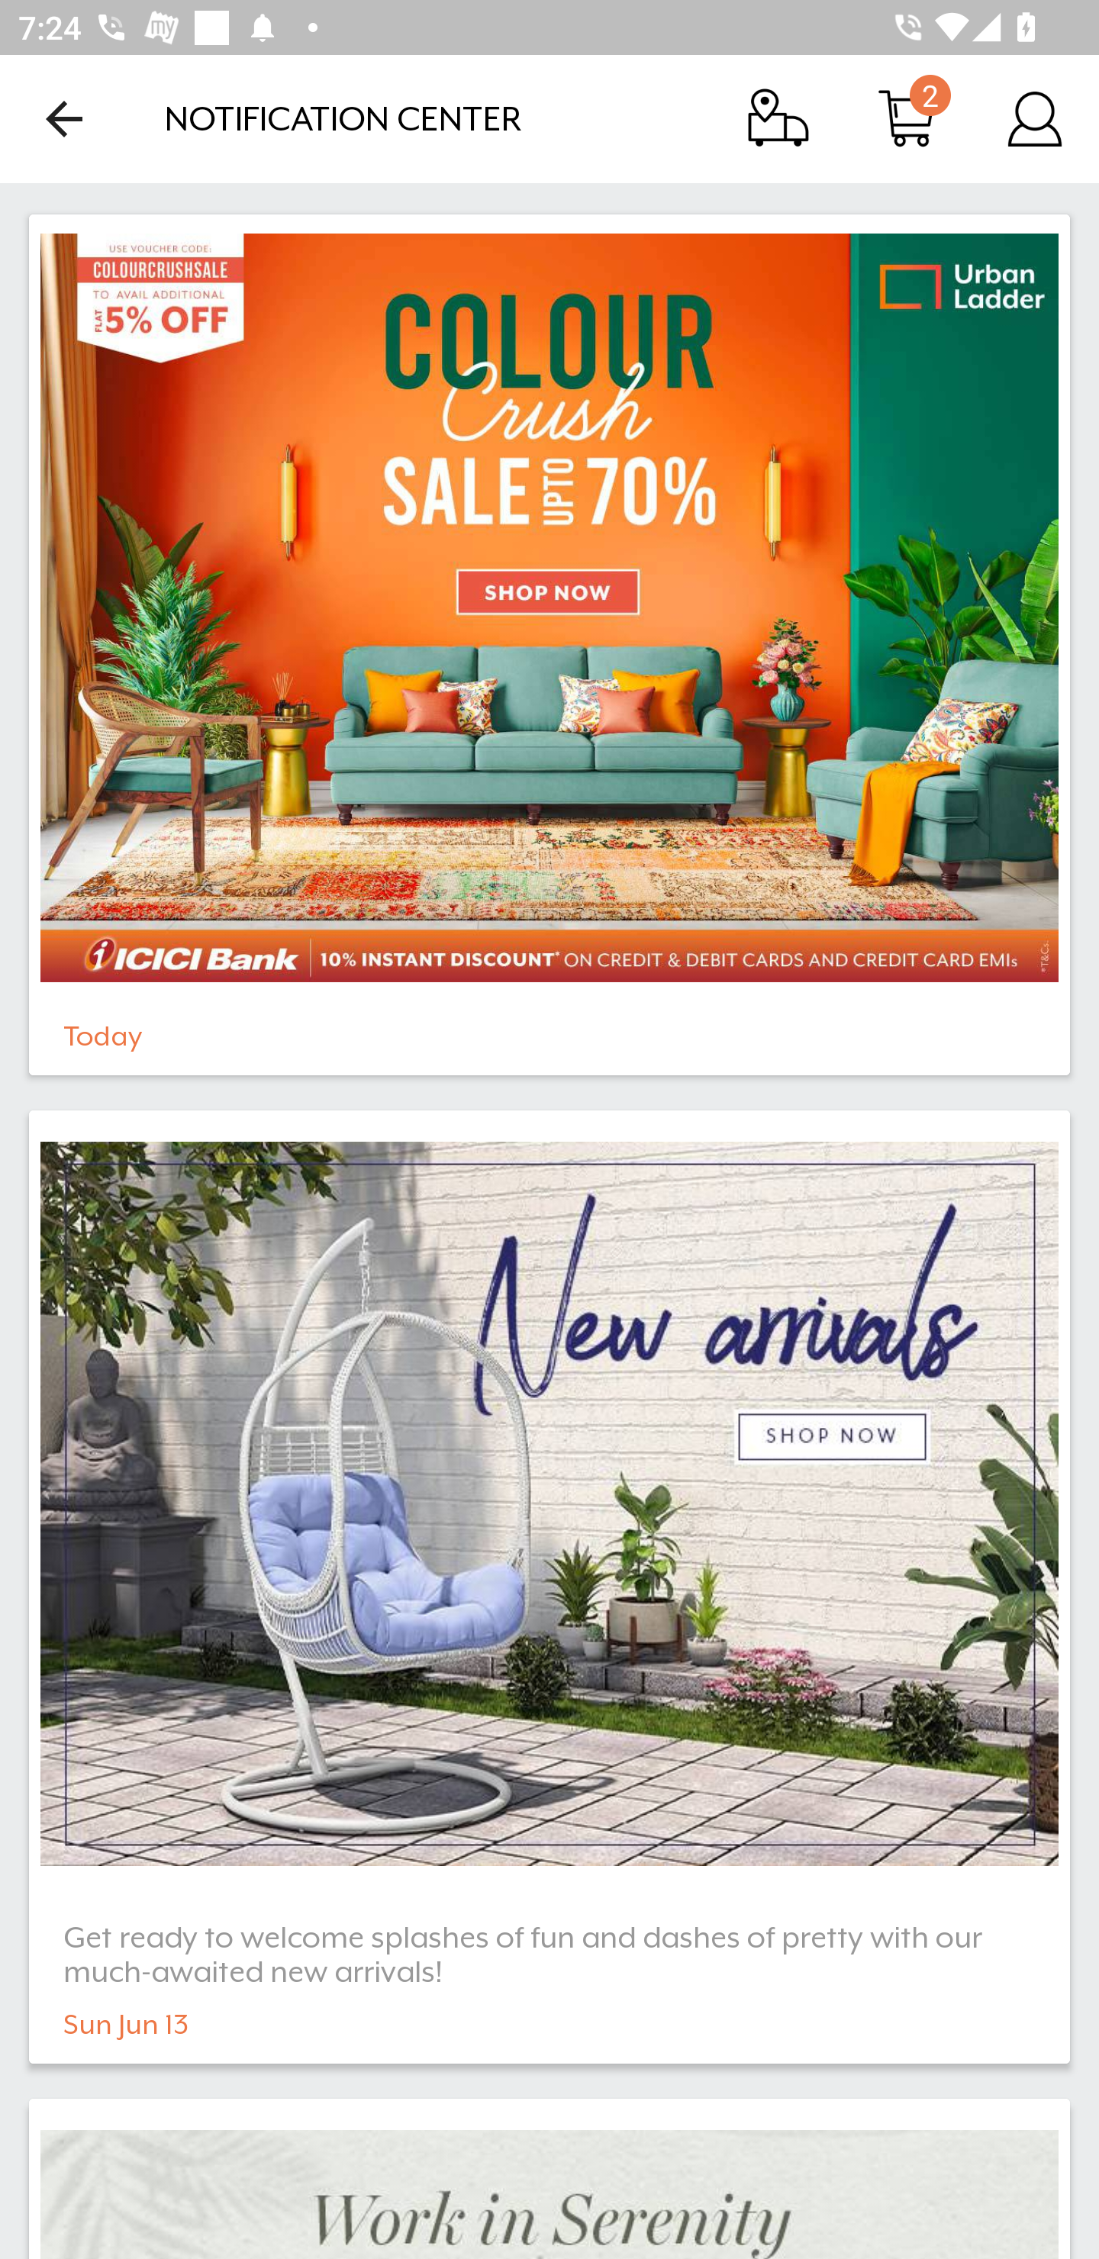 Image resolution: width=1099 pixels, height=2259 pixels. What do you see at coordinates (778, 118) in the screenshot?
I see `Track Order` at bounding box center [778, 118].